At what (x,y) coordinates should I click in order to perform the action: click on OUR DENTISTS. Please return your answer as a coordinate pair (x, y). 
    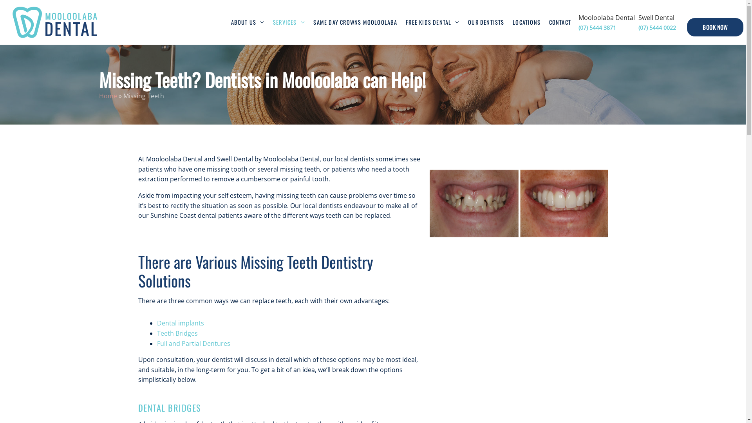
    Looking at the image, I should click on (486, 22).